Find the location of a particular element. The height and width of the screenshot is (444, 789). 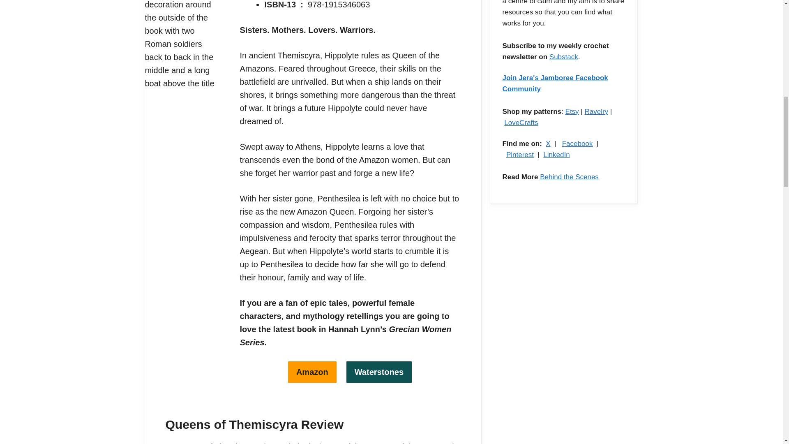

Amazon is located at coordinates (312, 372).